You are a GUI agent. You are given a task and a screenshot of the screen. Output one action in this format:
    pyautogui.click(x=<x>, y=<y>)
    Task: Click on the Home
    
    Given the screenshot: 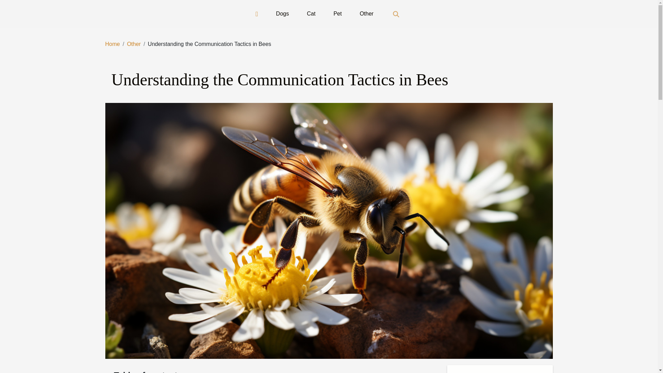 What is the action you would take?
    pyautogui.click(x=112, y=44)
    